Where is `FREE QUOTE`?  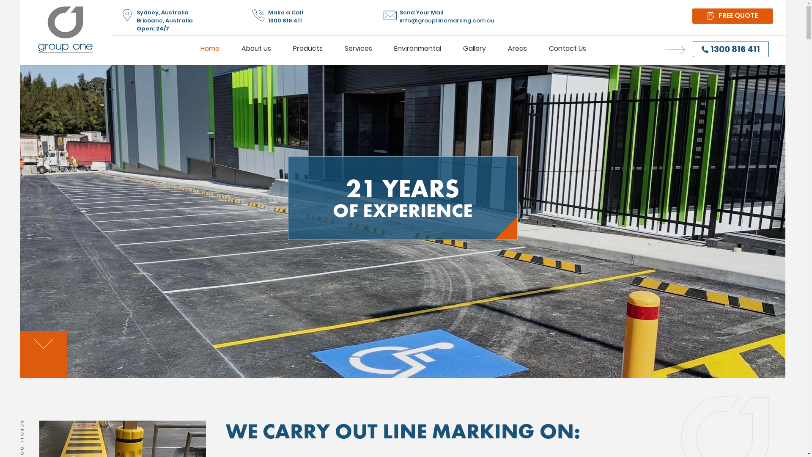 FREE QUOTE is located at coordinates (732, 16).